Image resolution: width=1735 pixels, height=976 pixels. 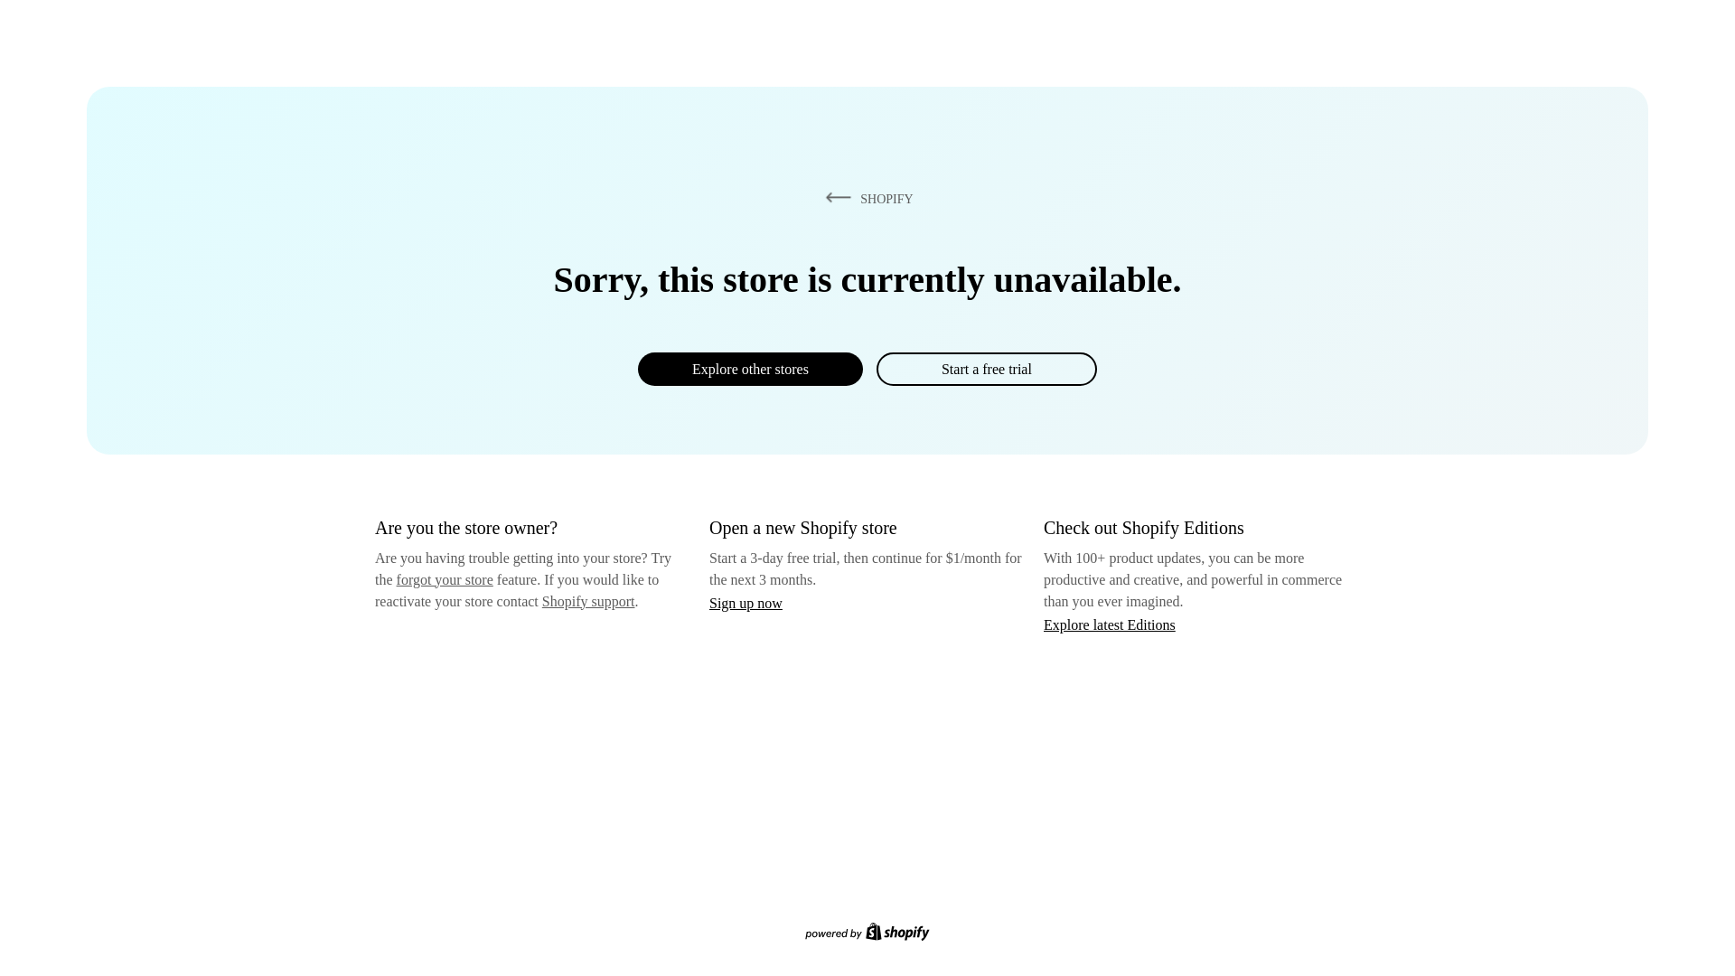 What do you see at coordinates (866, 198) in the screenshot?
I see `SHOPIFY` at bounding box center [866, 198].